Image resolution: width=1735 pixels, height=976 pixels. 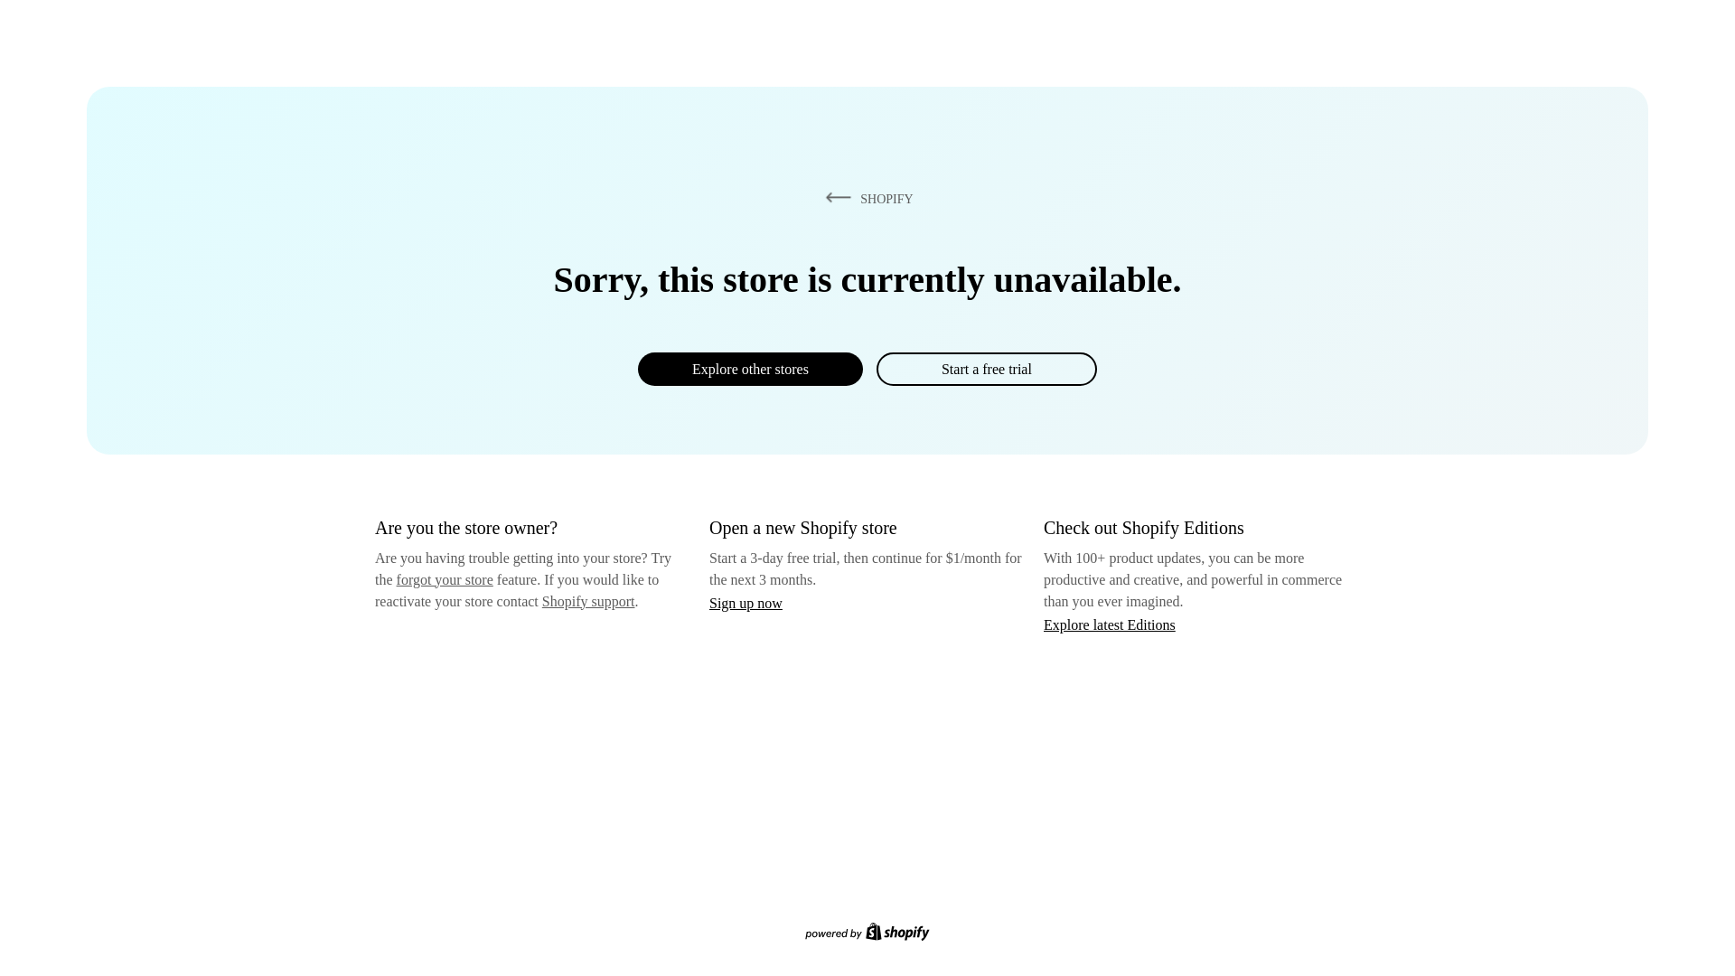 What do you see at coordinates (866, 198) in the screenshot?
I see `SHOPIFY` at bounding box center [866, 198].